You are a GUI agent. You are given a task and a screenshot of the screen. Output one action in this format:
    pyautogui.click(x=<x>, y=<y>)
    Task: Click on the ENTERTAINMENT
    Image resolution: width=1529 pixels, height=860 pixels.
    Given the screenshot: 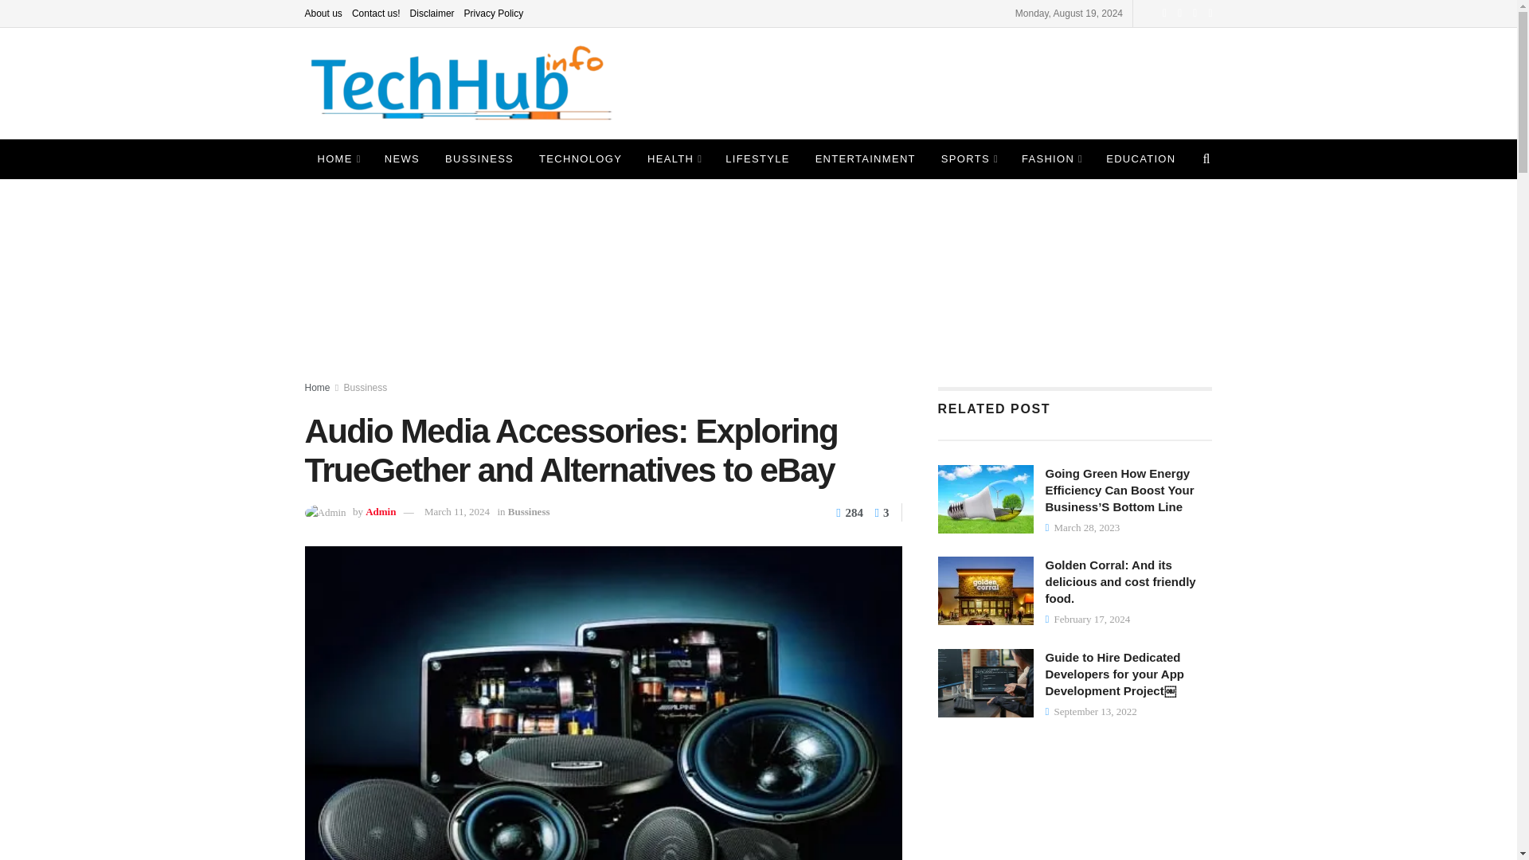 What is the action you would take?
    pyautogui.click(x=865, y=158)
    